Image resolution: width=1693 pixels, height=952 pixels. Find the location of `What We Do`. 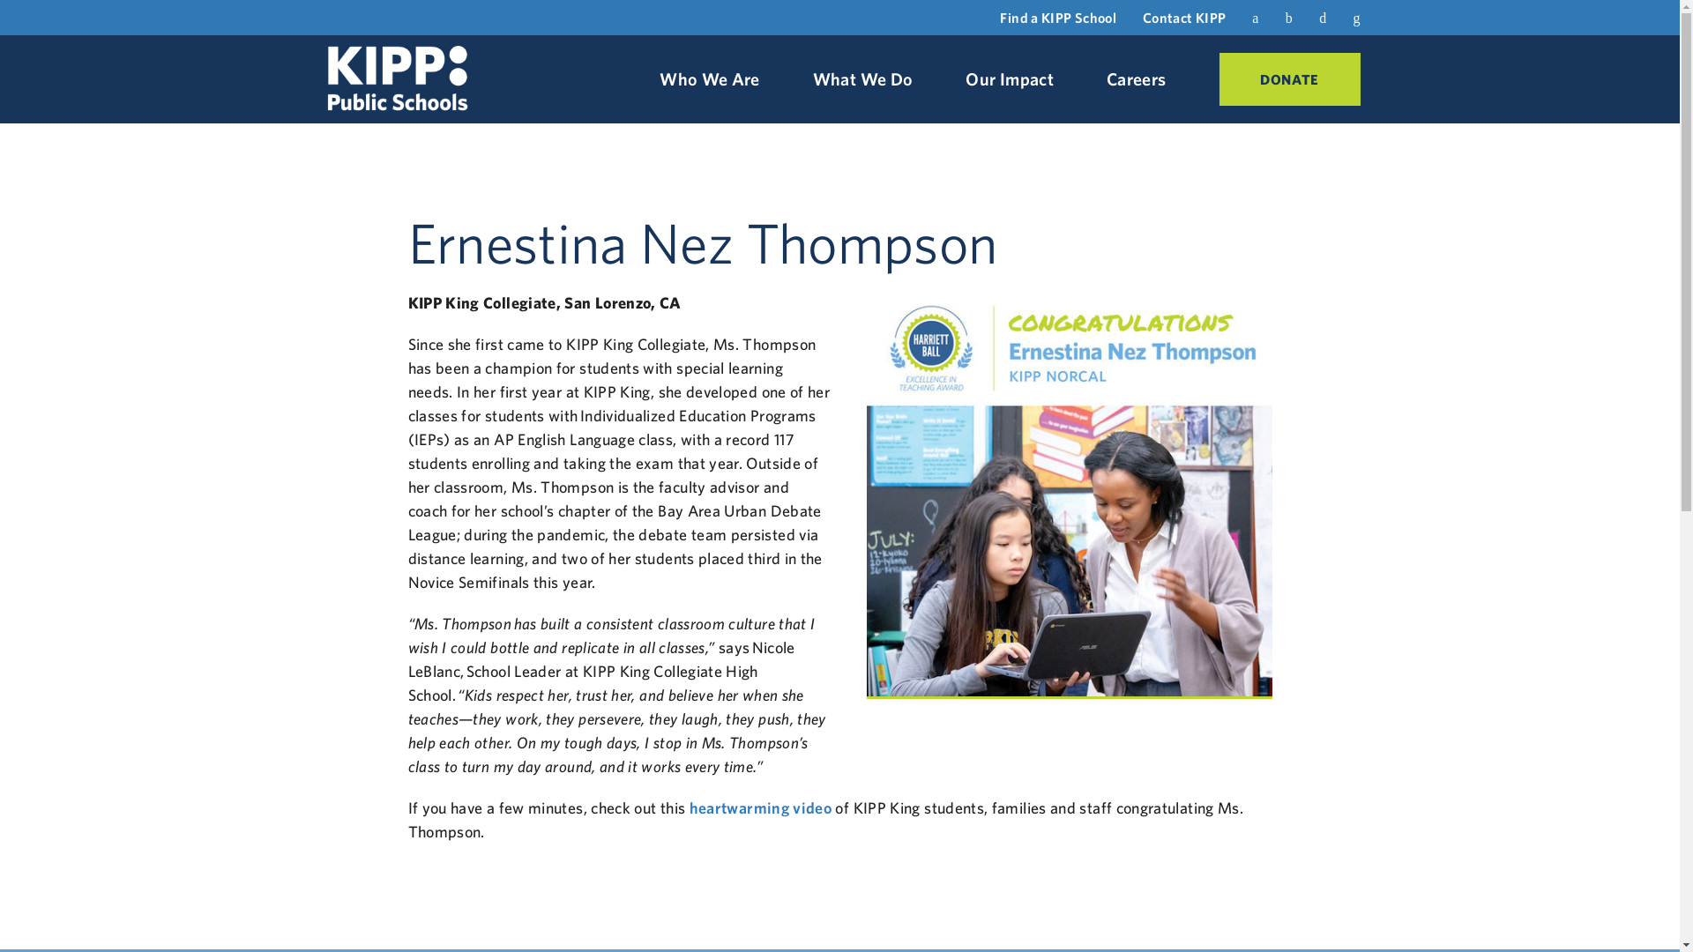

What We Do is located at coordinates (862, 79).